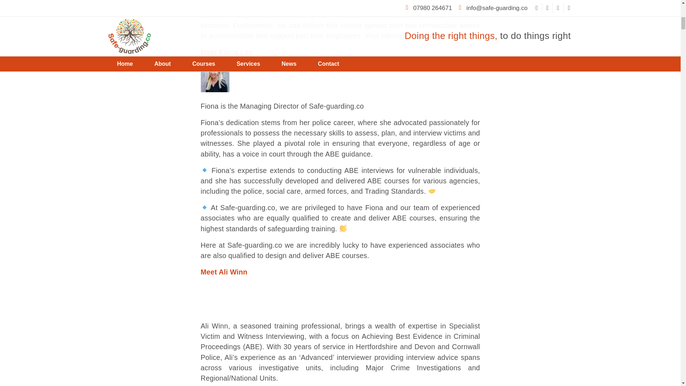 This screenshot has height=386, width=686. Describe the element at coordinates (224, 272) in the screenshot. I see `Meet Ali Winn` at that location.